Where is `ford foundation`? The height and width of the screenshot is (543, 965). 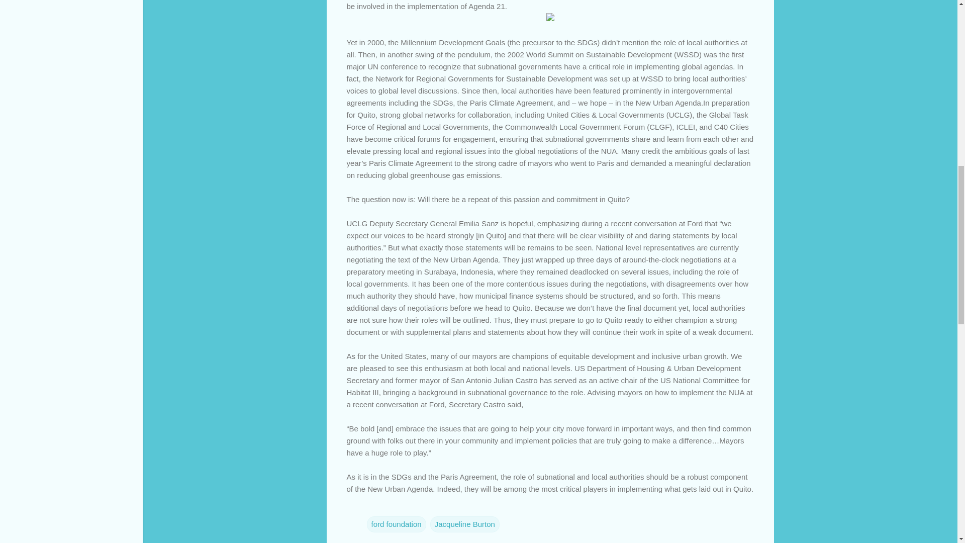
ford foundation is located at coordinates (396, 524).